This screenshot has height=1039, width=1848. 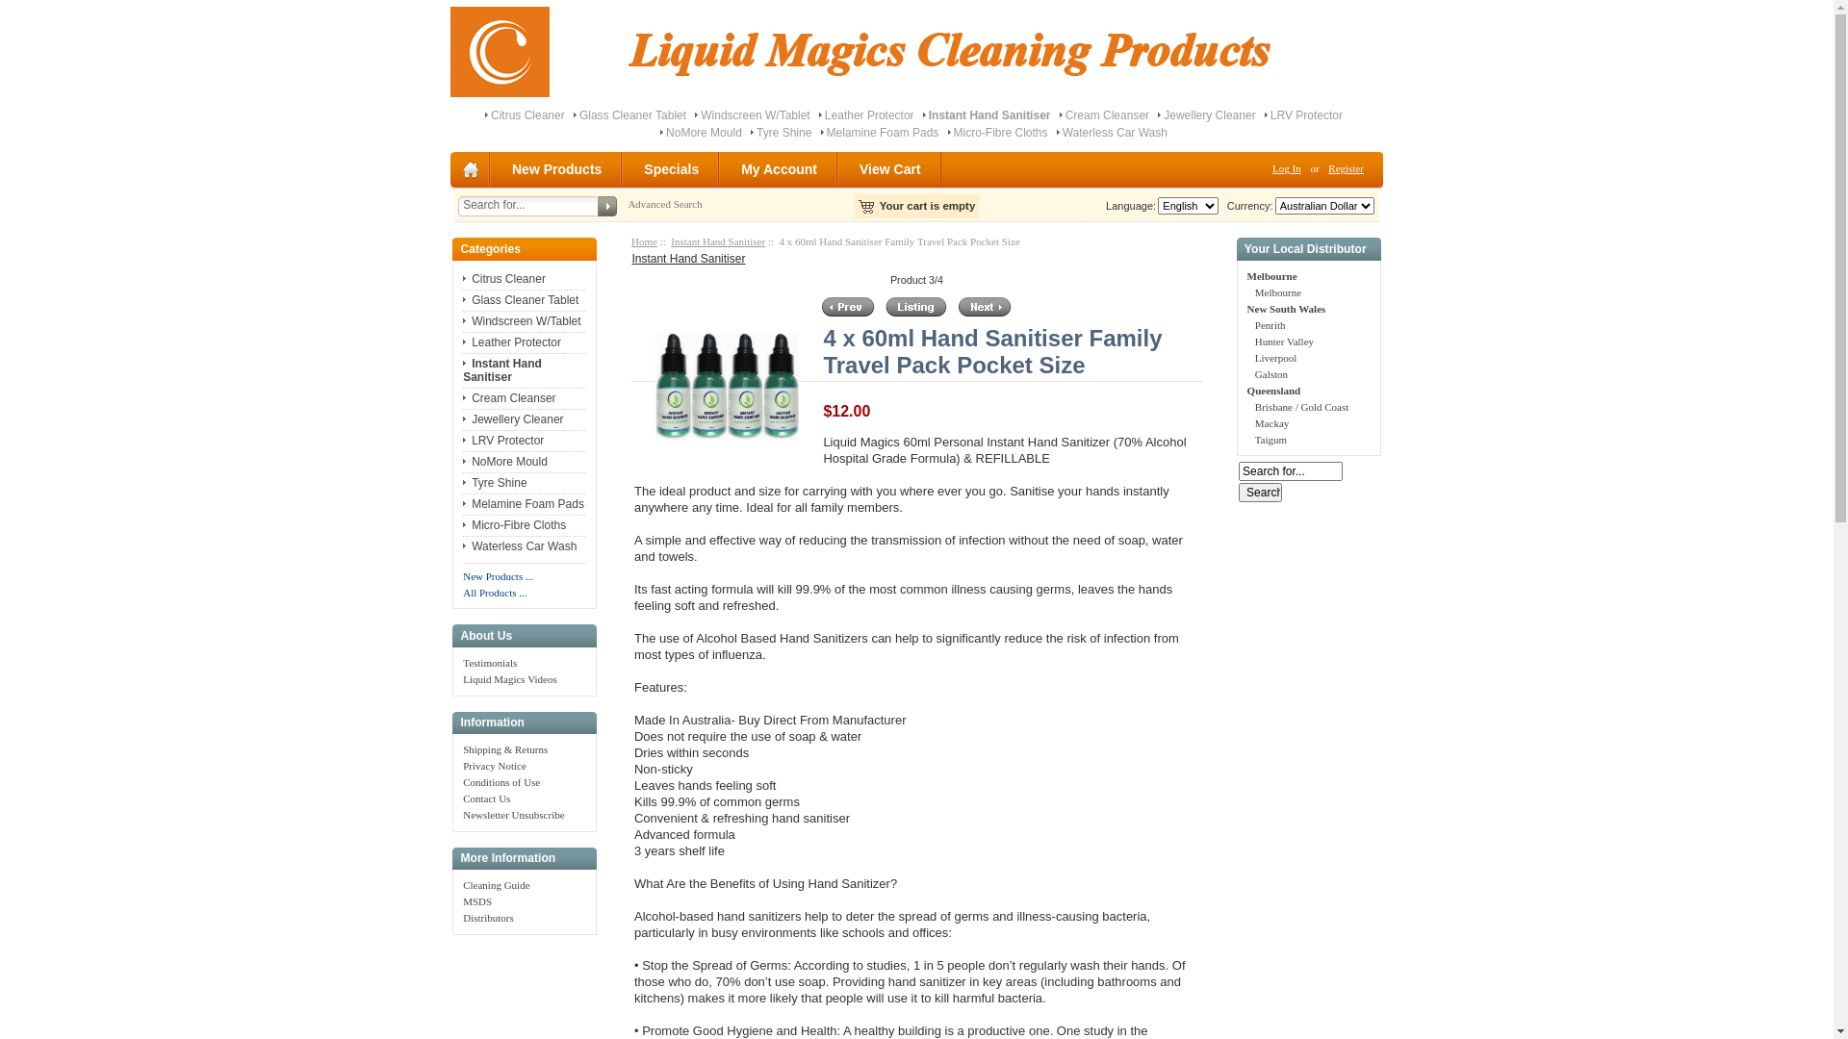 What do you see at coordinates (783, 133) in the screenshot?
I see `Tyre Shine` at bounding box center [783, 133].